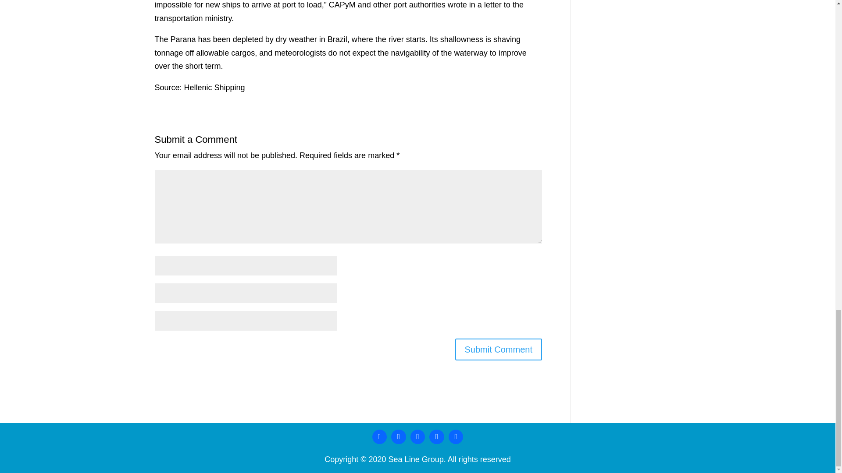 The height and width of the screenshot is (473, 842). Describe the element at coordinates (456, 437) in the screenshot. I see `Whatsapp` at that location.